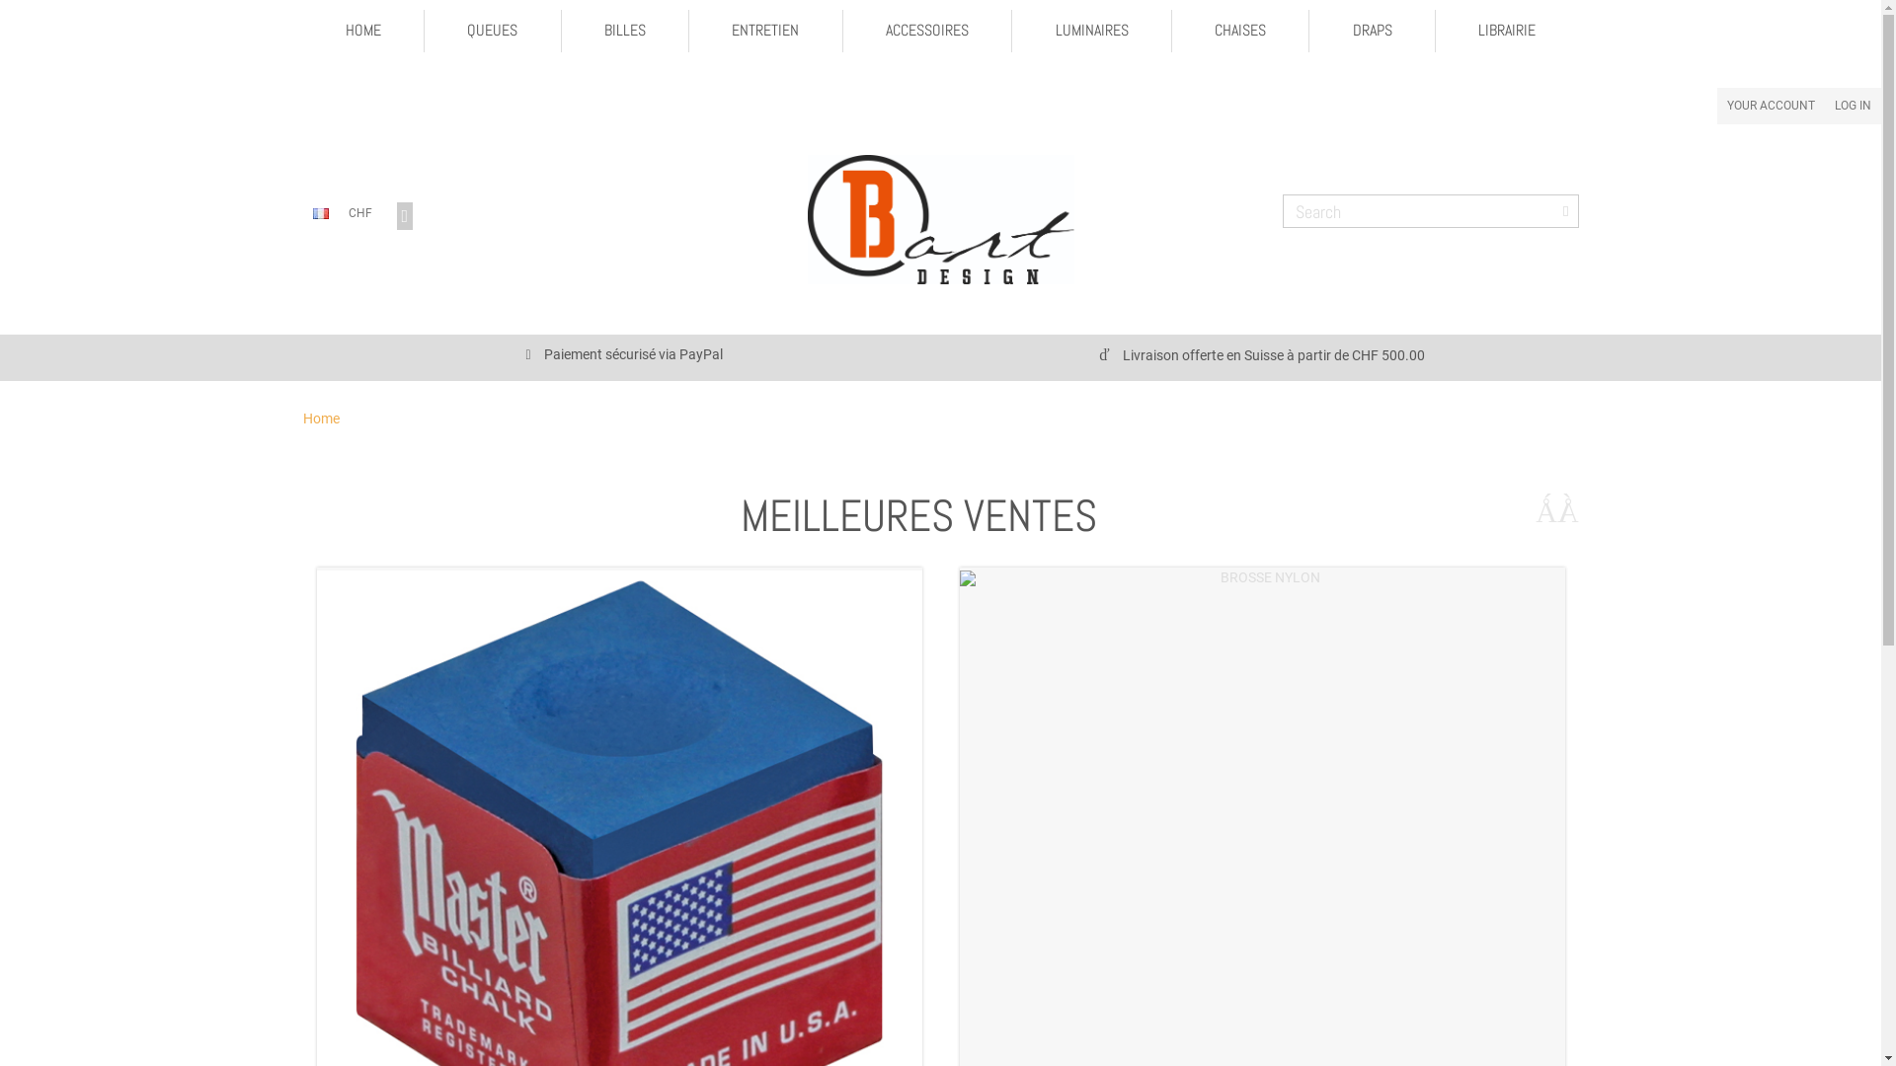 Image resolution: width=1896 pixels, height=1066 pixels. What do you see at coordinates (1092, 32) in the screenshot?
I see `LUMINAIRES` at bounding box center [1092, 32].